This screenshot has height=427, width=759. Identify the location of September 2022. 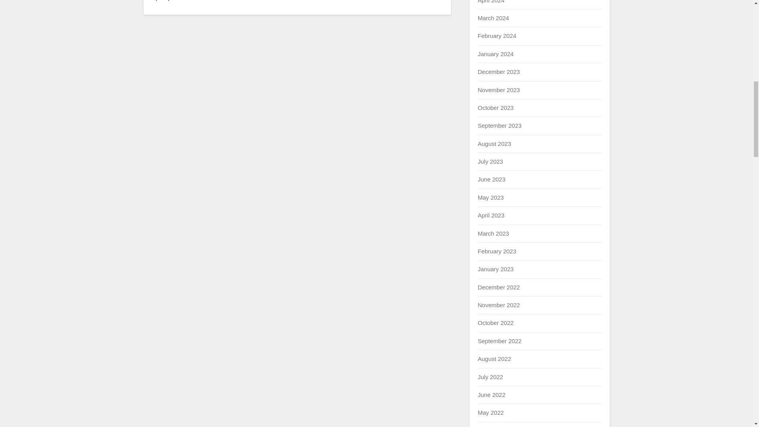
(499, 341).